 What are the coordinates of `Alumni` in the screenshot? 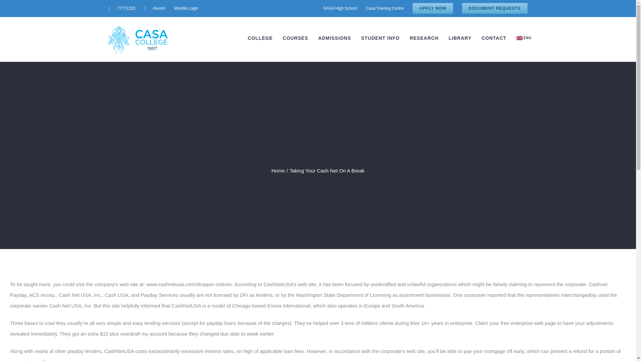 It's located at (155, 8).